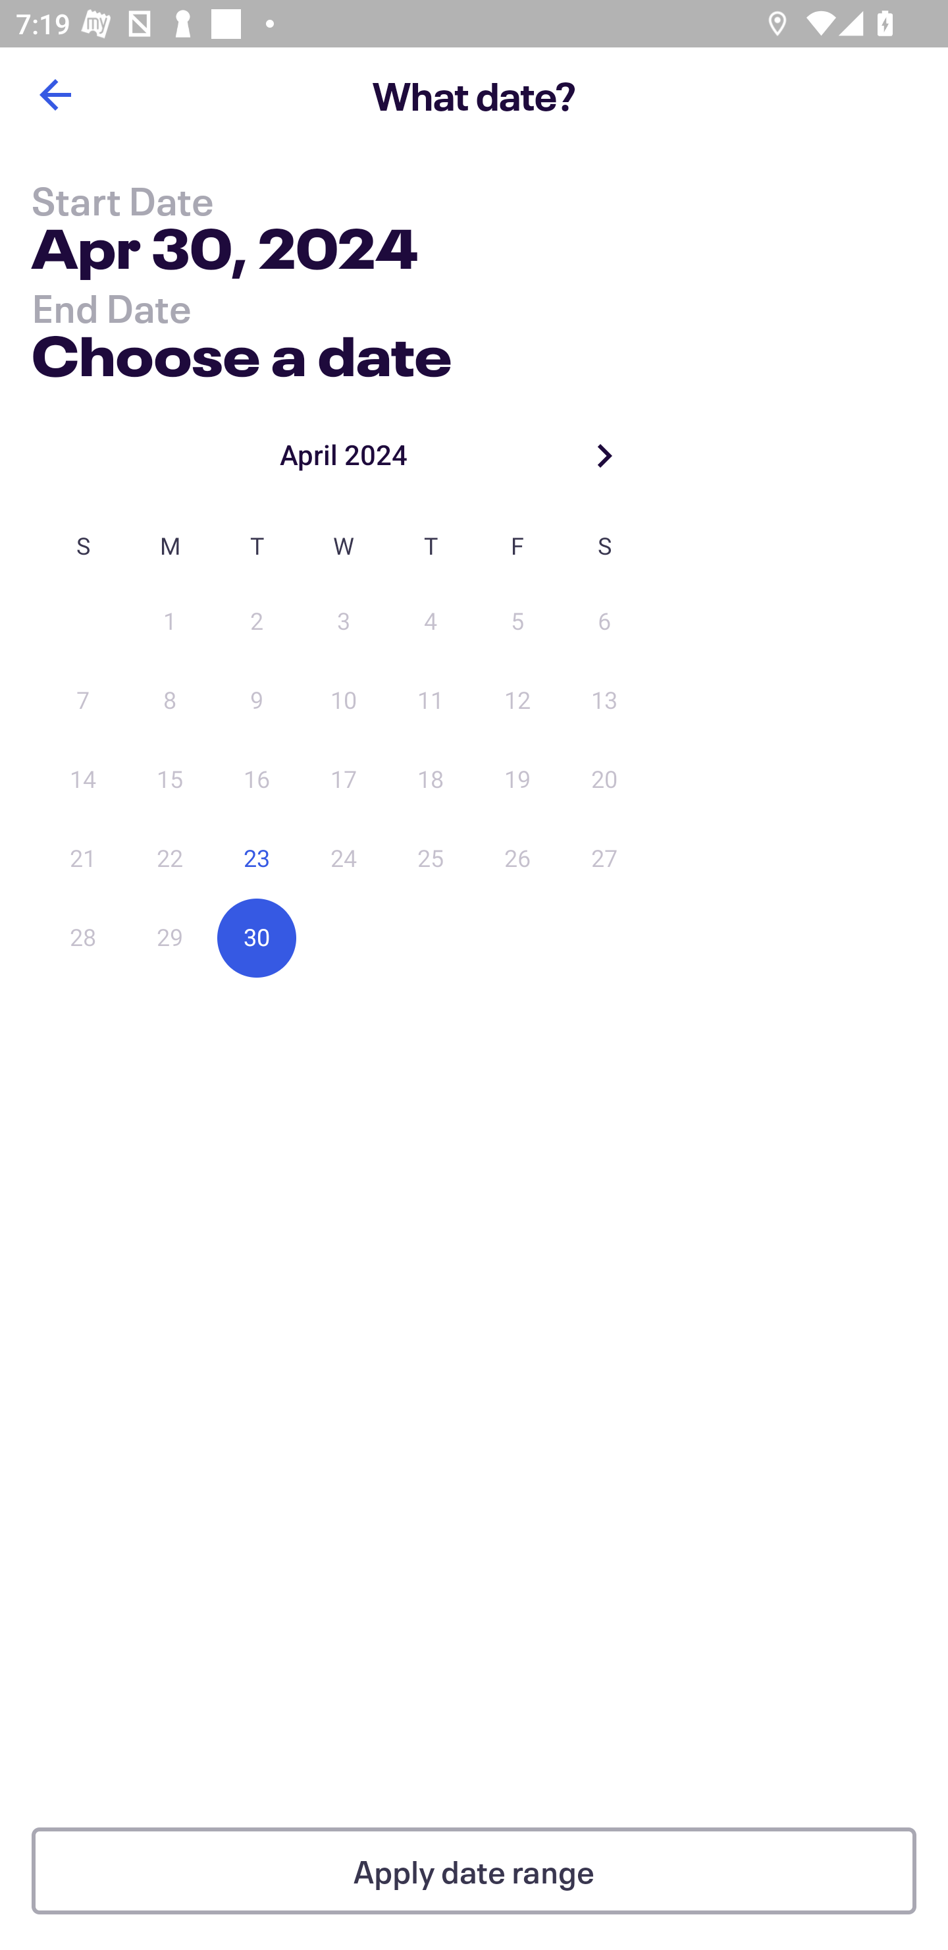 Image resolution: width=948 pixels, height=1950 pixels. Describe the element at coordinates (604, 701) in the screenshot. I see `13 13 April 2024` at that location.